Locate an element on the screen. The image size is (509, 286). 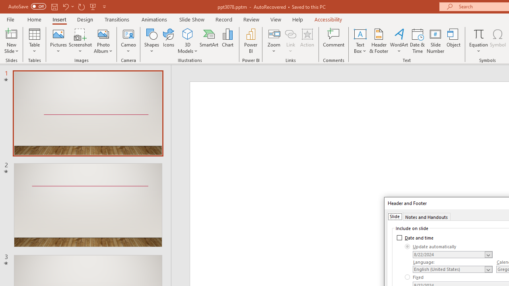
New Photo Album... is located at coordinates (103, 33).